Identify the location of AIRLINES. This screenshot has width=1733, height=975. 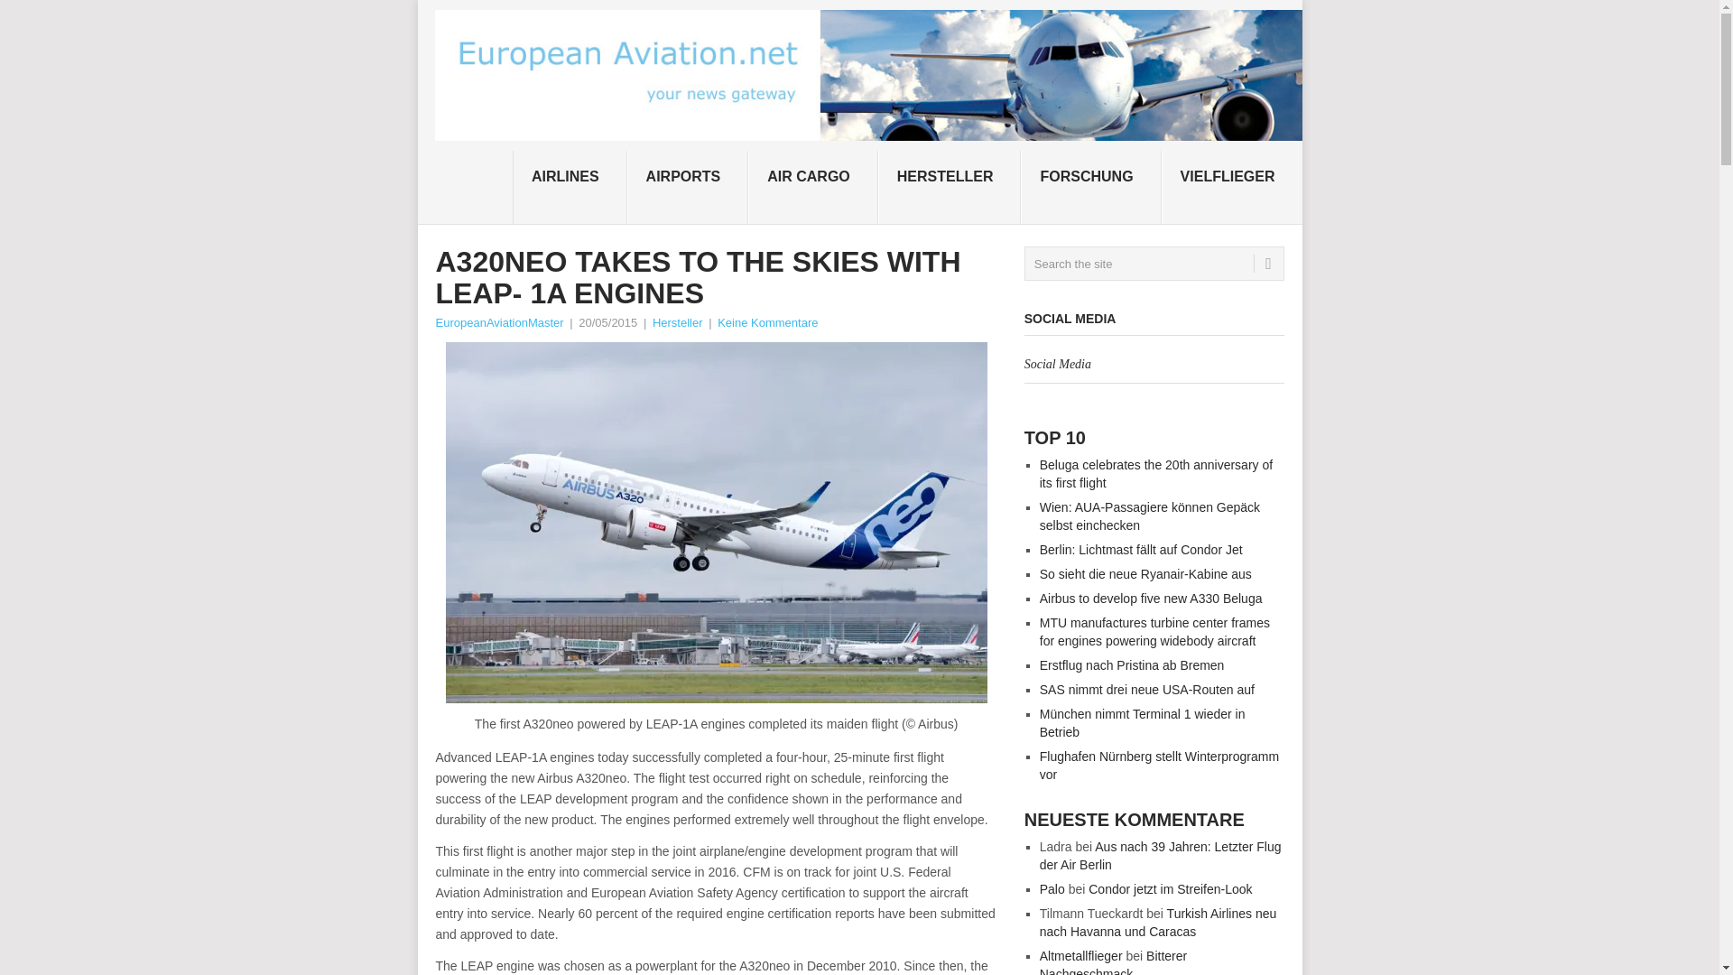
(570, 188).